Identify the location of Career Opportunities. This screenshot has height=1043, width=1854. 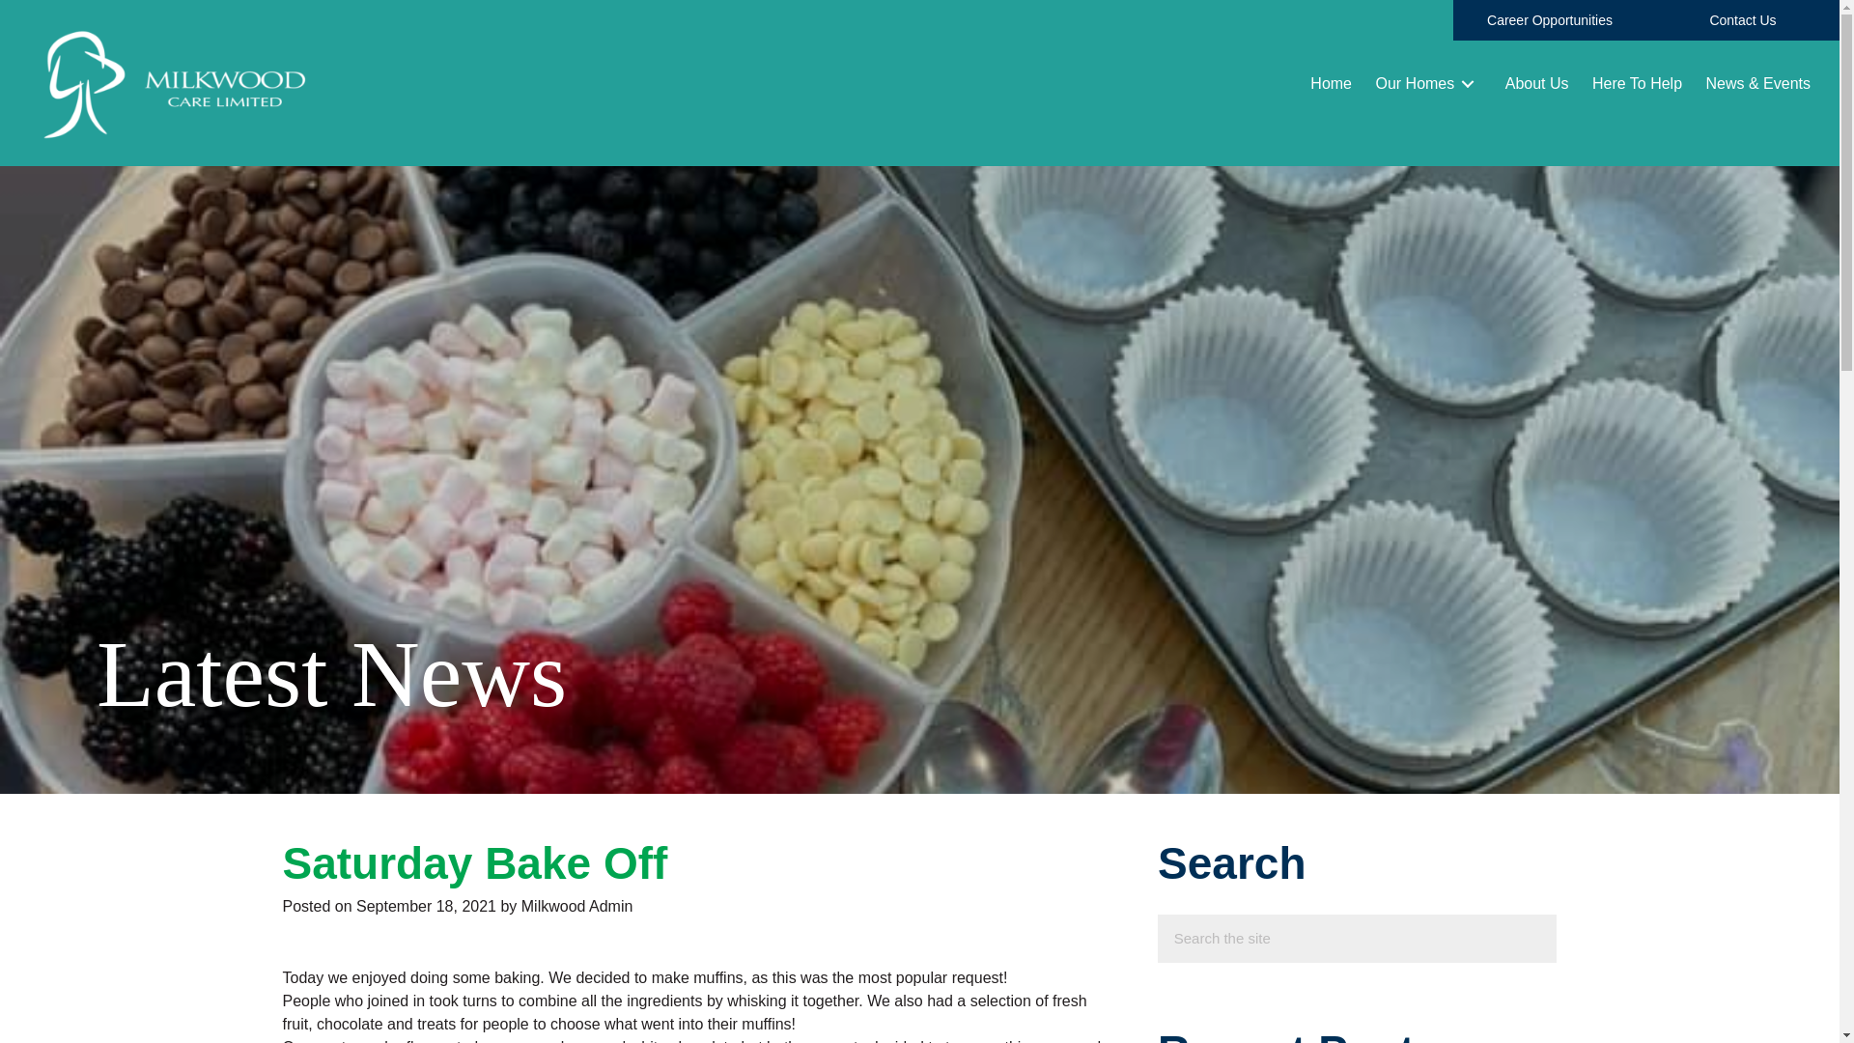
(1549, 20).